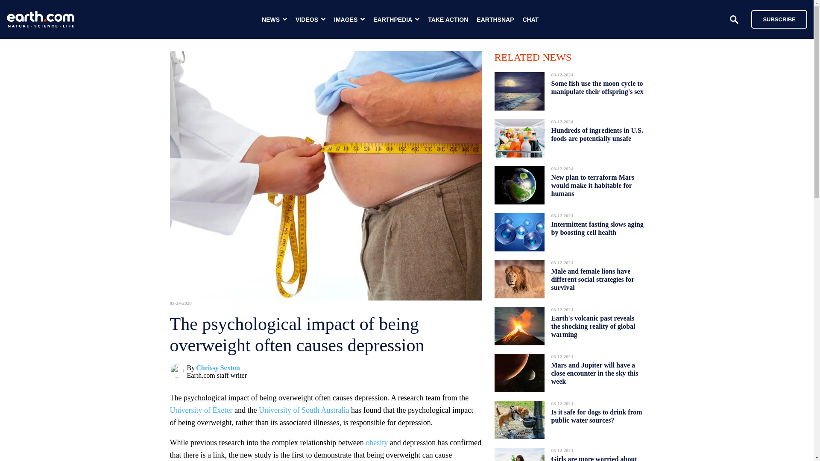  Describe the element at coordinates (594, 456) in the screenshot. I see `Girls are more worried about climate change than boys` at that location.